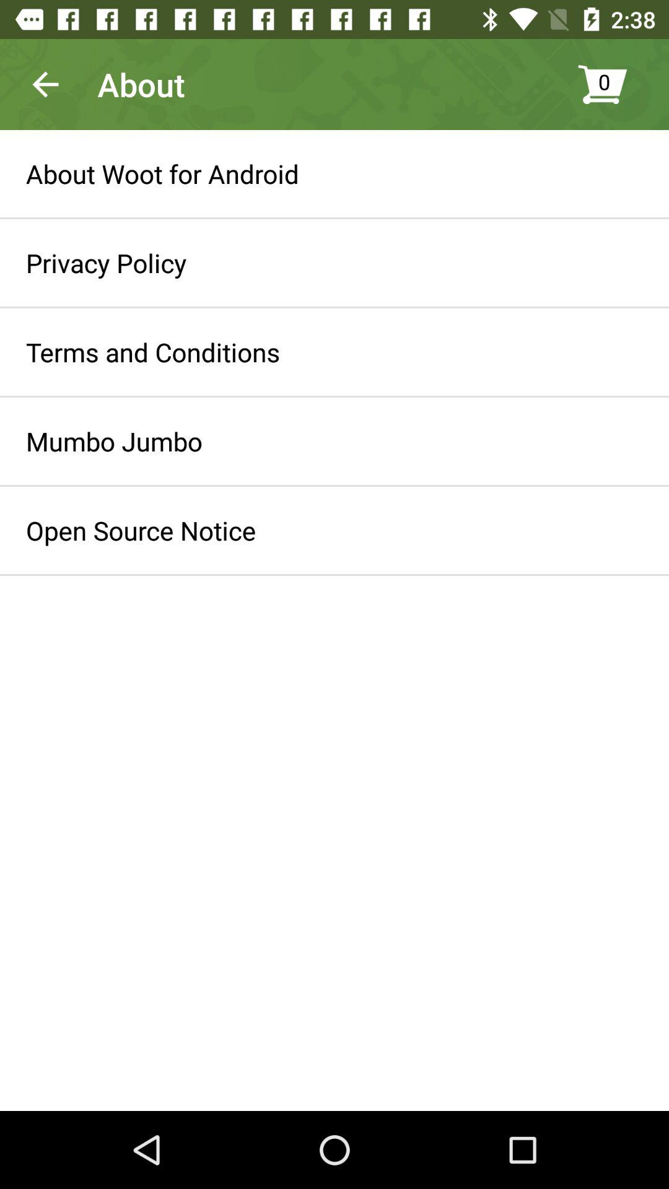  What do you see at coordinates (162, 173) in the screenshot?
I see `flip to the about woot for` at bounding box center [162, 173].